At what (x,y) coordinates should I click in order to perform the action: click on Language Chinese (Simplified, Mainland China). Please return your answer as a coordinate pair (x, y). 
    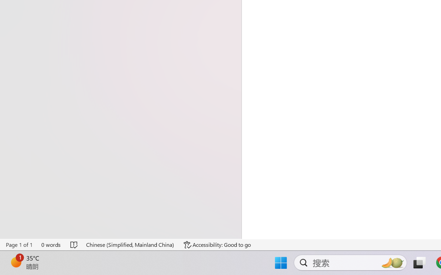
    Looking at the image, I should click on (130, 245).